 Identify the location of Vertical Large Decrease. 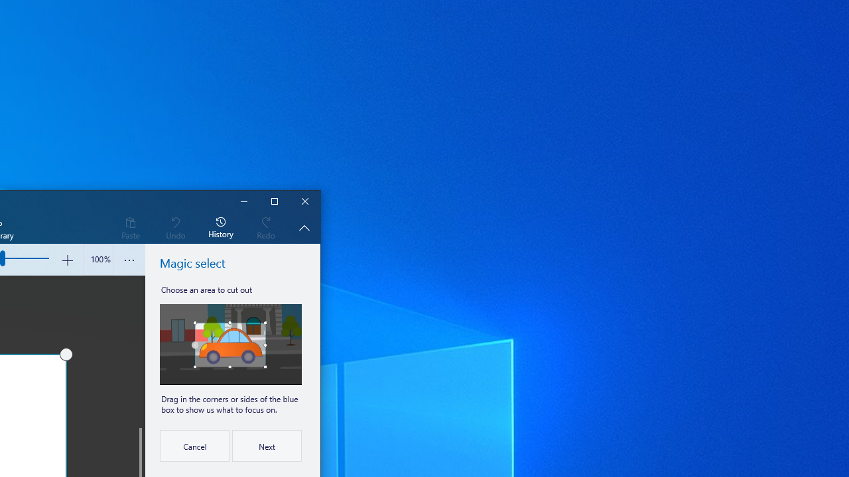
(139, 351).